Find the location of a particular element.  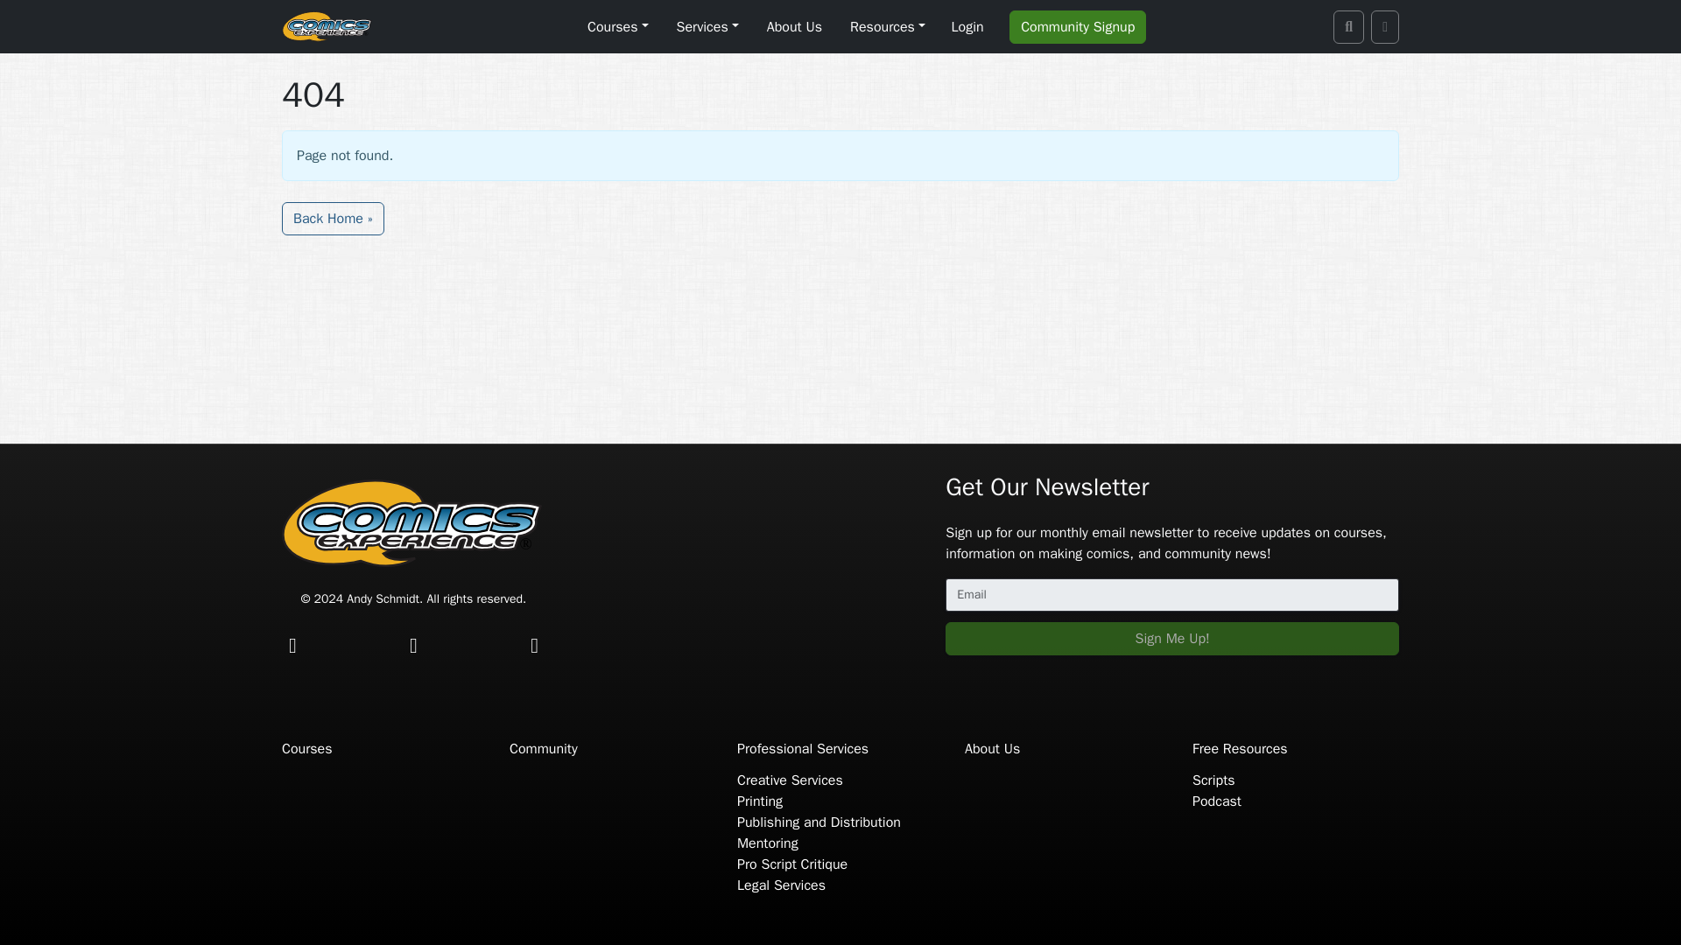

Legal Services is located at coordinates (781, 885).